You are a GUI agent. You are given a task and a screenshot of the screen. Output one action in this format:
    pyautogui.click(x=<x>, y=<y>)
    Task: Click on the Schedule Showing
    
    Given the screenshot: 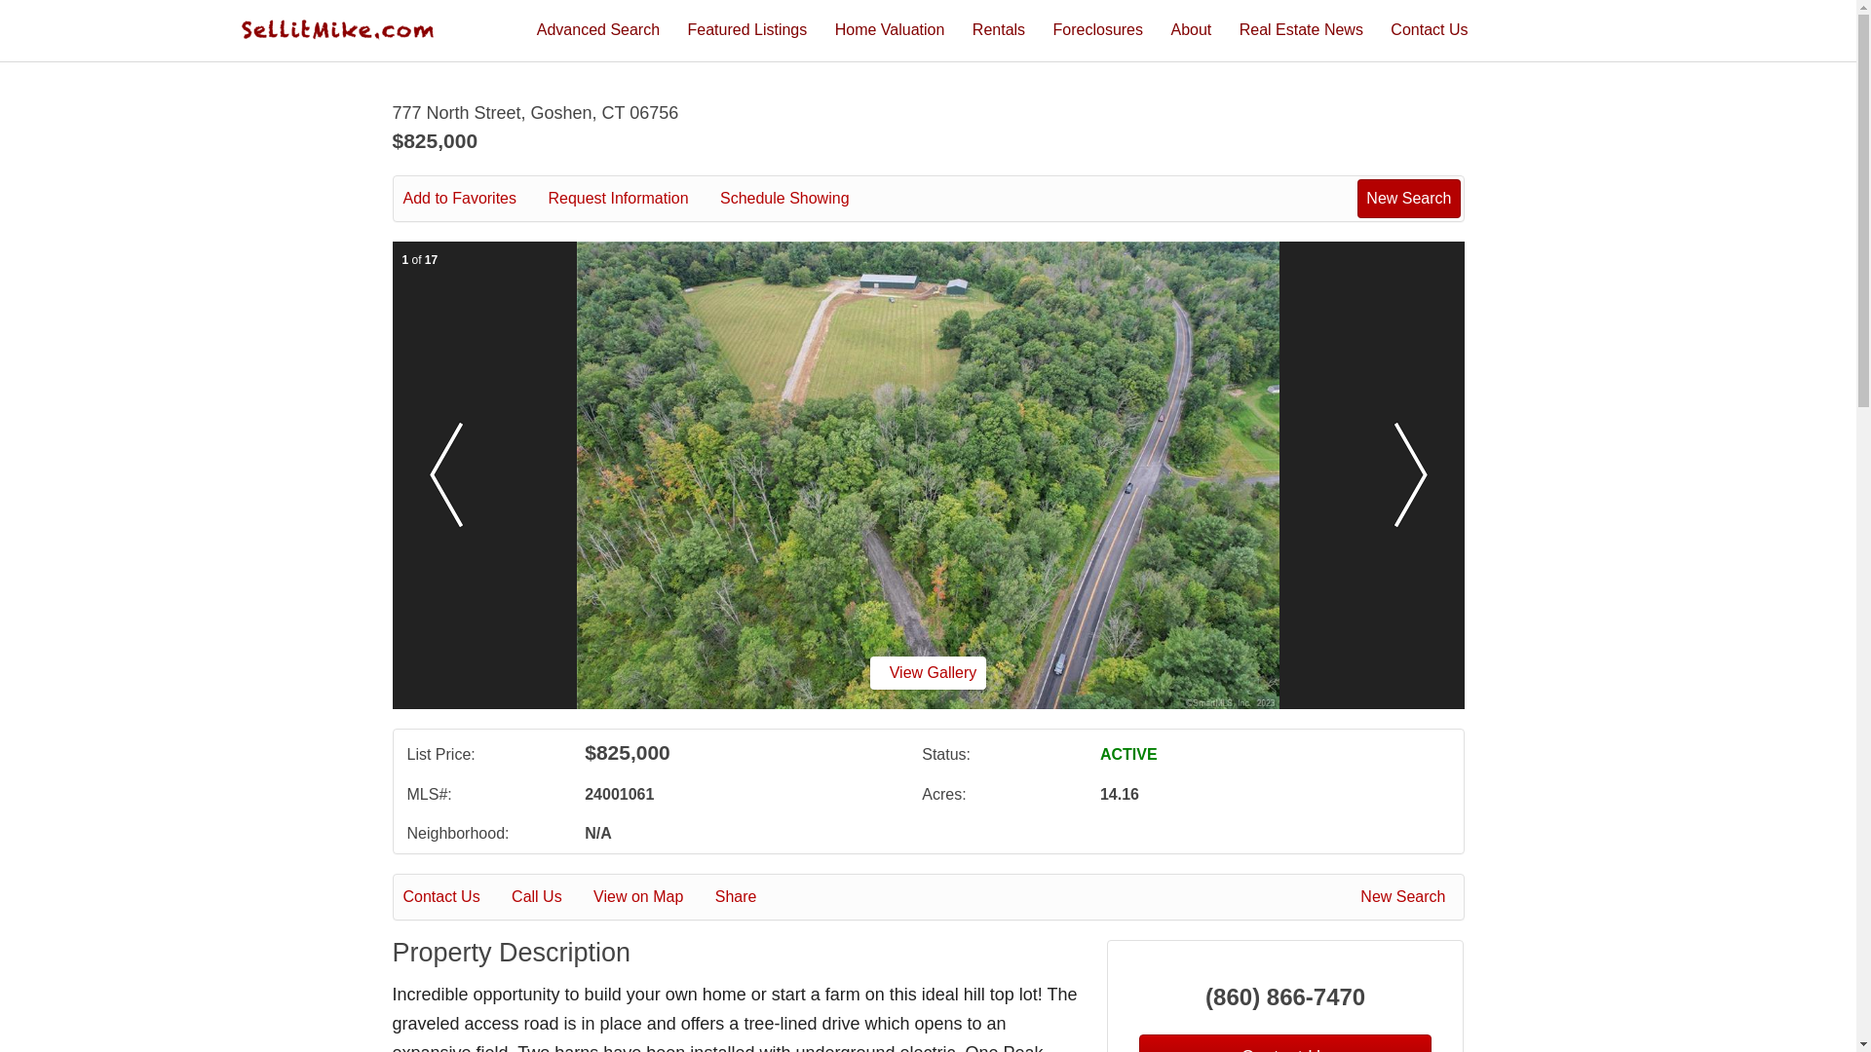 What is the action you would take?
    pyautogui.click(x=799, y=199)
    